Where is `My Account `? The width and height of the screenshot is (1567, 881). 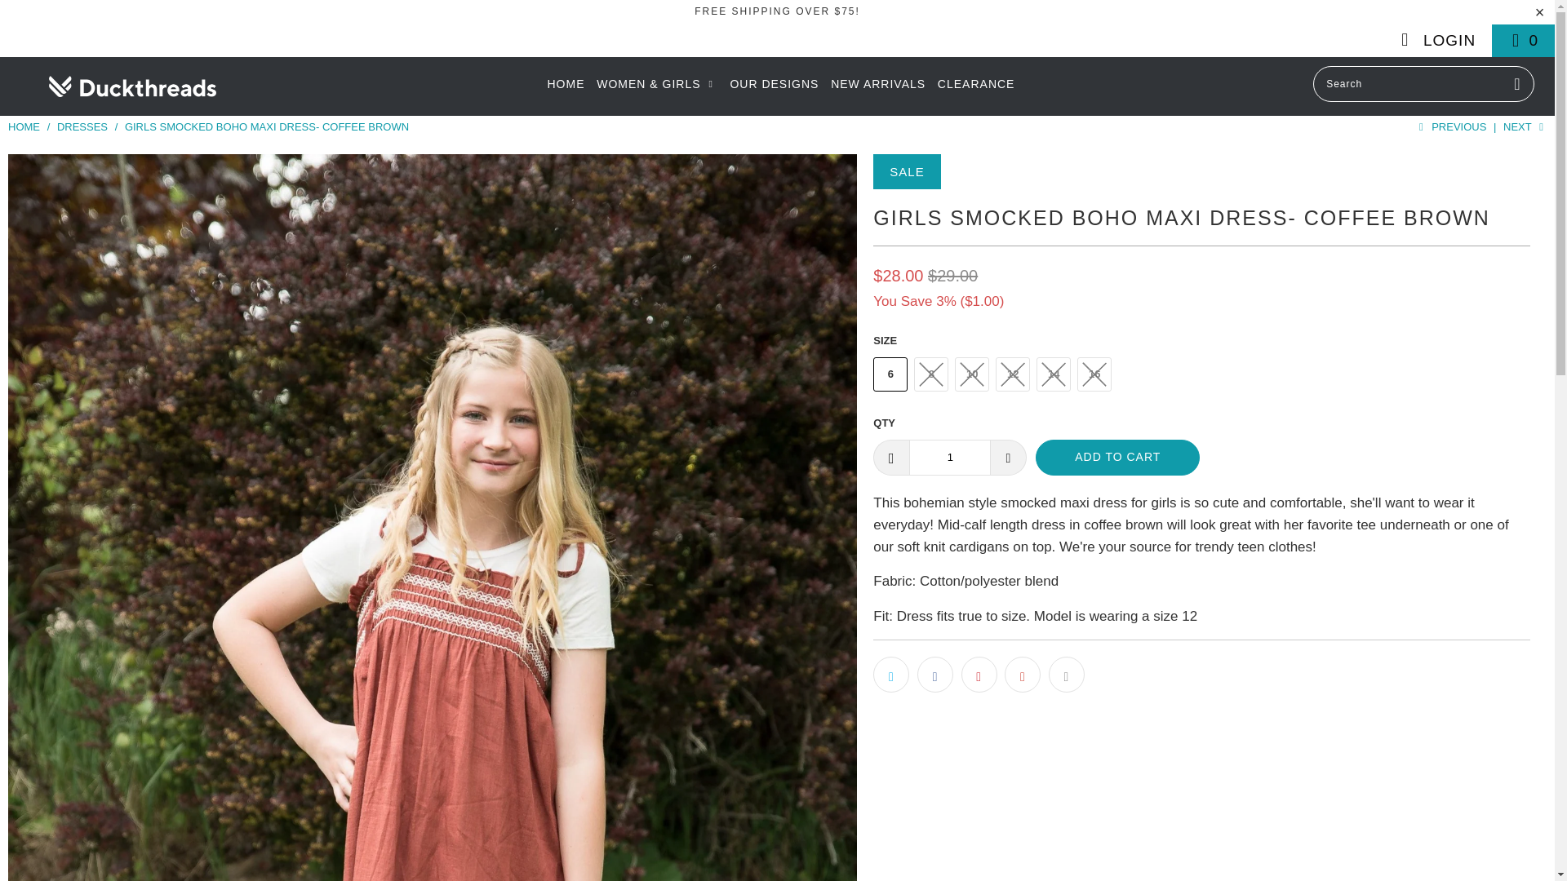
My Account  is located at coordinates (1436, 41).